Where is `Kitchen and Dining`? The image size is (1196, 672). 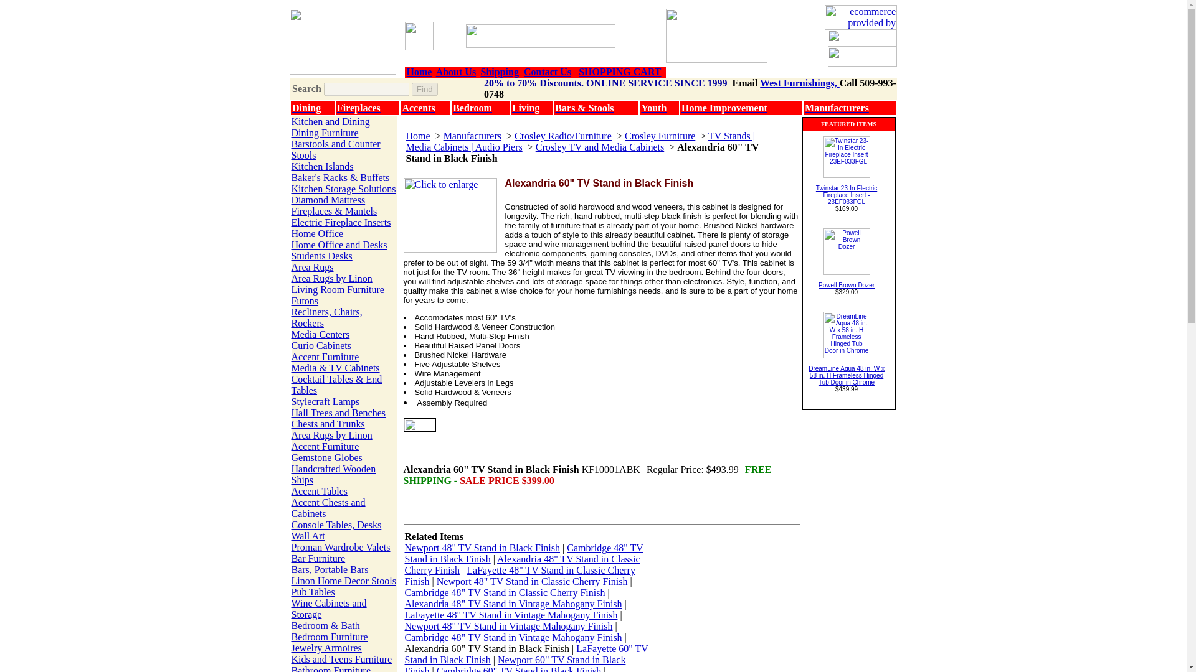
Kitchen and Dining is located at coordinates (330, 121).